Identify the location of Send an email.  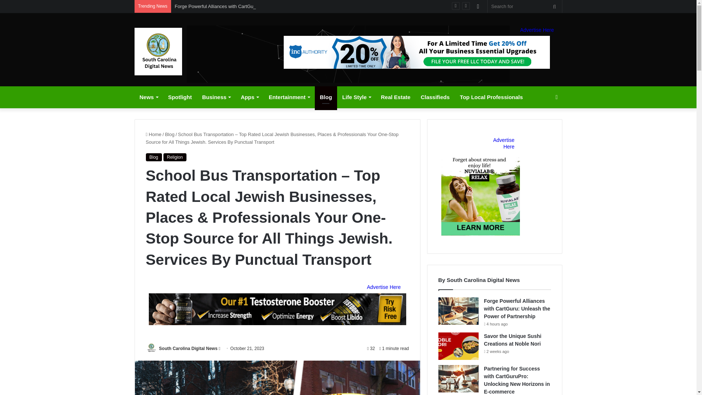
(219, 349).